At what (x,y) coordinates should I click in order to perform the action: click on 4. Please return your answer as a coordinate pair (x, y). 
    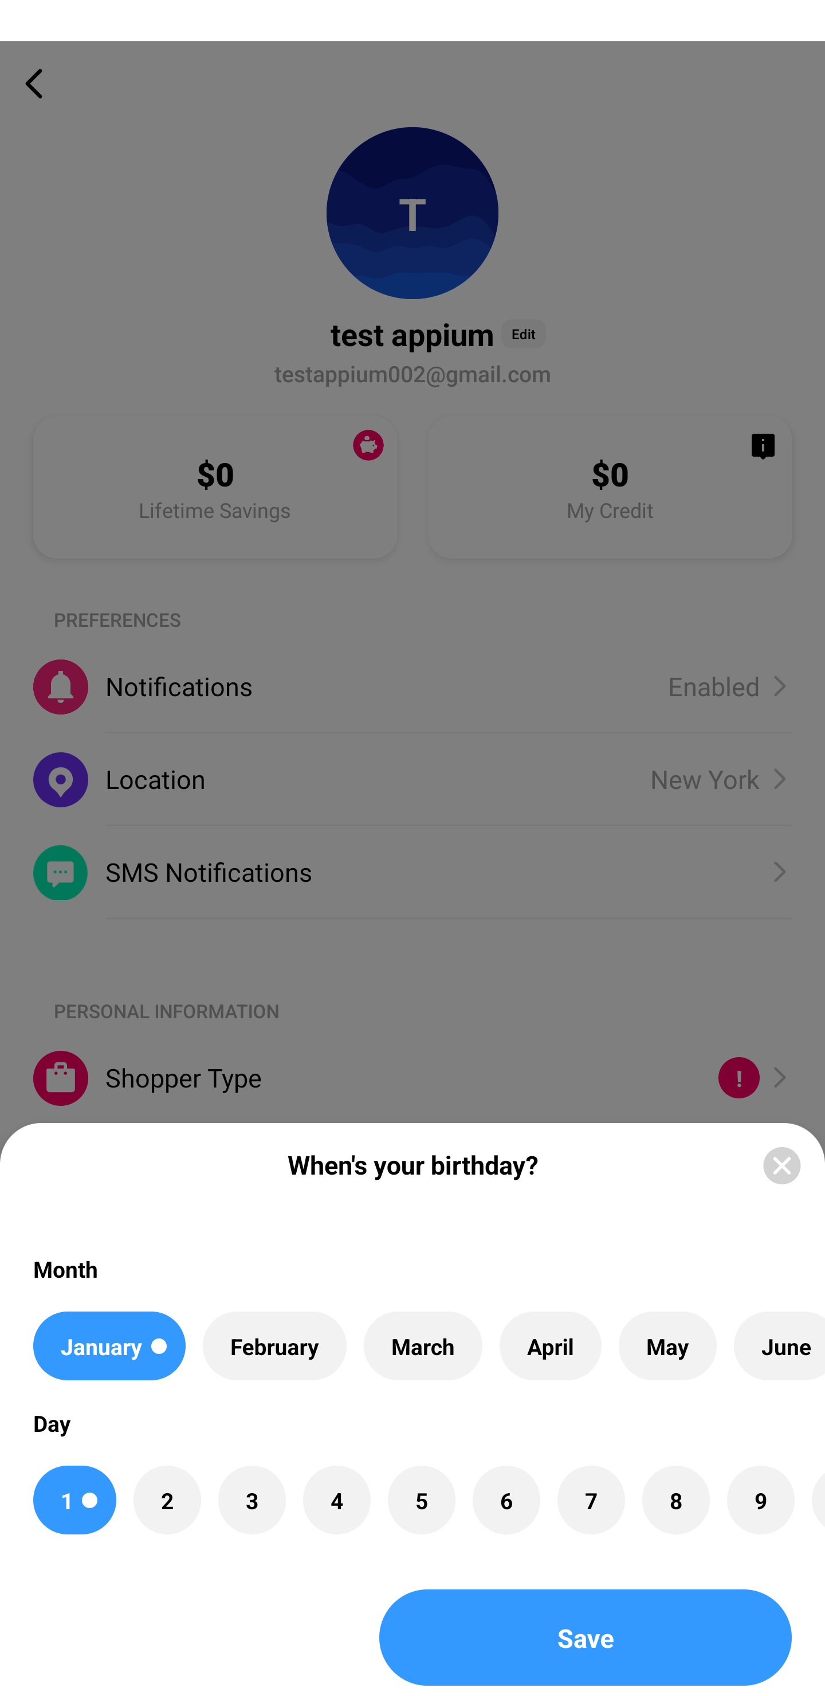
    Looking at the image, I should click on (336, 1500).